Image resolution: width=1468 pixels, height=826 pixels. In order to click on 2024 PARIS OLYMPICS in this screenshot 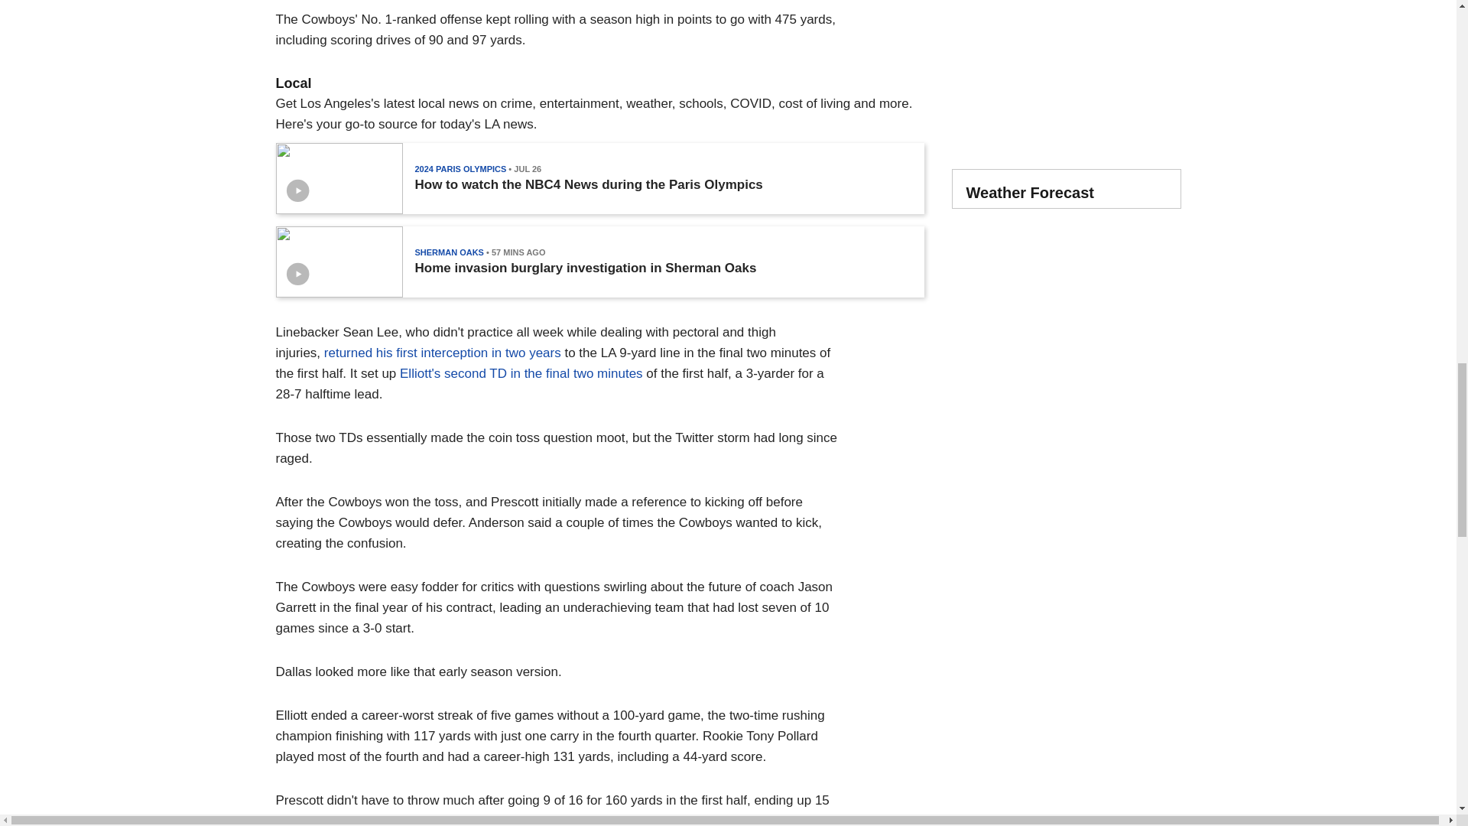, I will do `click(460, 168)`.